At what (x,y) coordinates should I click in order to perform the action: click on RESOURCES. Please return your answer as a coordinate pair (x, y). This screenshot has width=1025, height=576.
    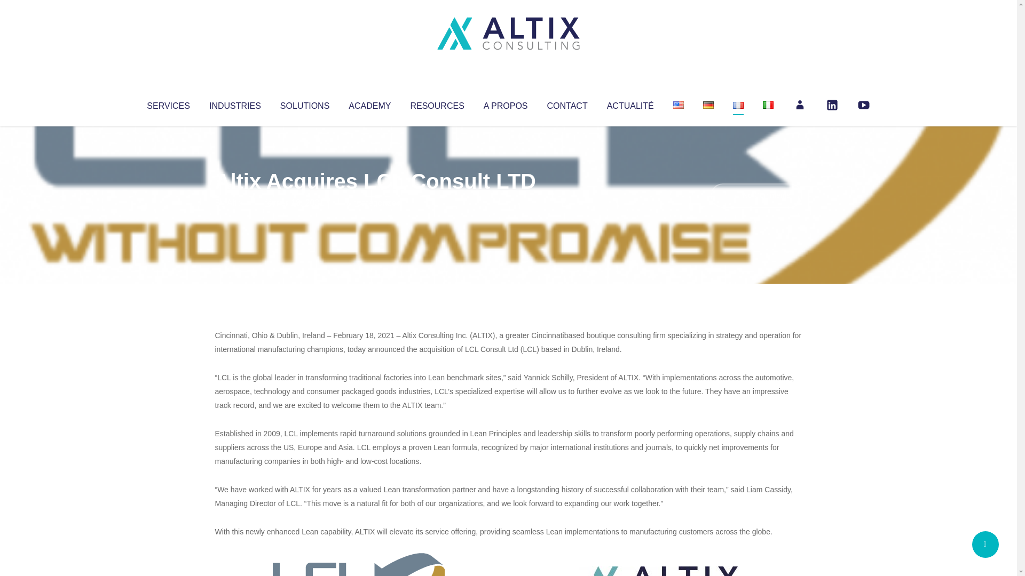
    Looking at the image, I should click on (437, 103).